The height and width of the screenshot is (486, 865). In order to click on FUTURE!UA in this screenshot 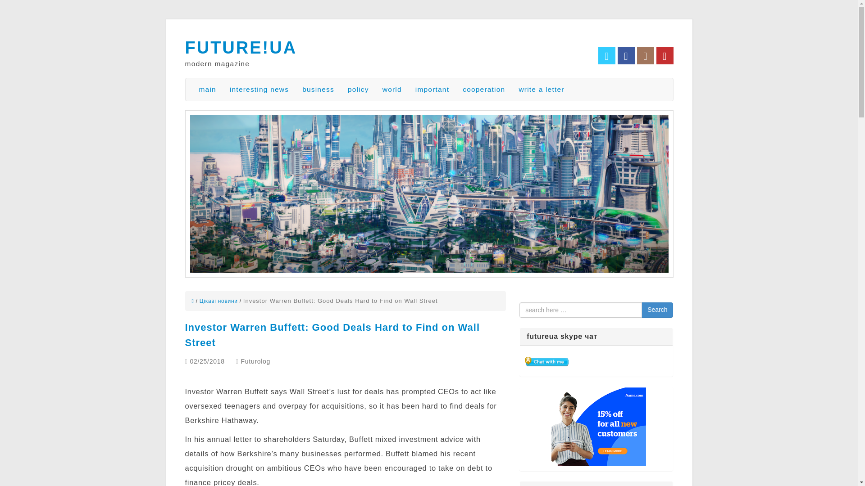, I will do `click(241, 48)`.